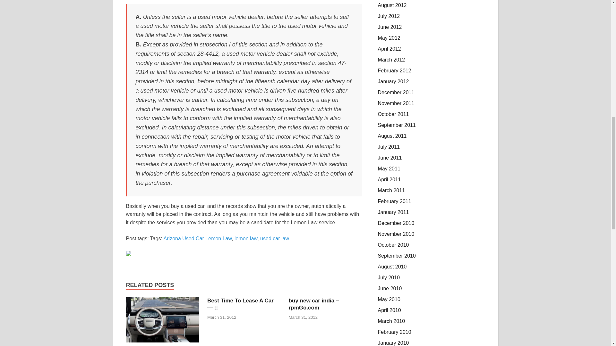 The width and height of the screenshot is (616, 346). Describe the element at coordinates (389, 49) in the screenshot. I see `April 2012` at that location.